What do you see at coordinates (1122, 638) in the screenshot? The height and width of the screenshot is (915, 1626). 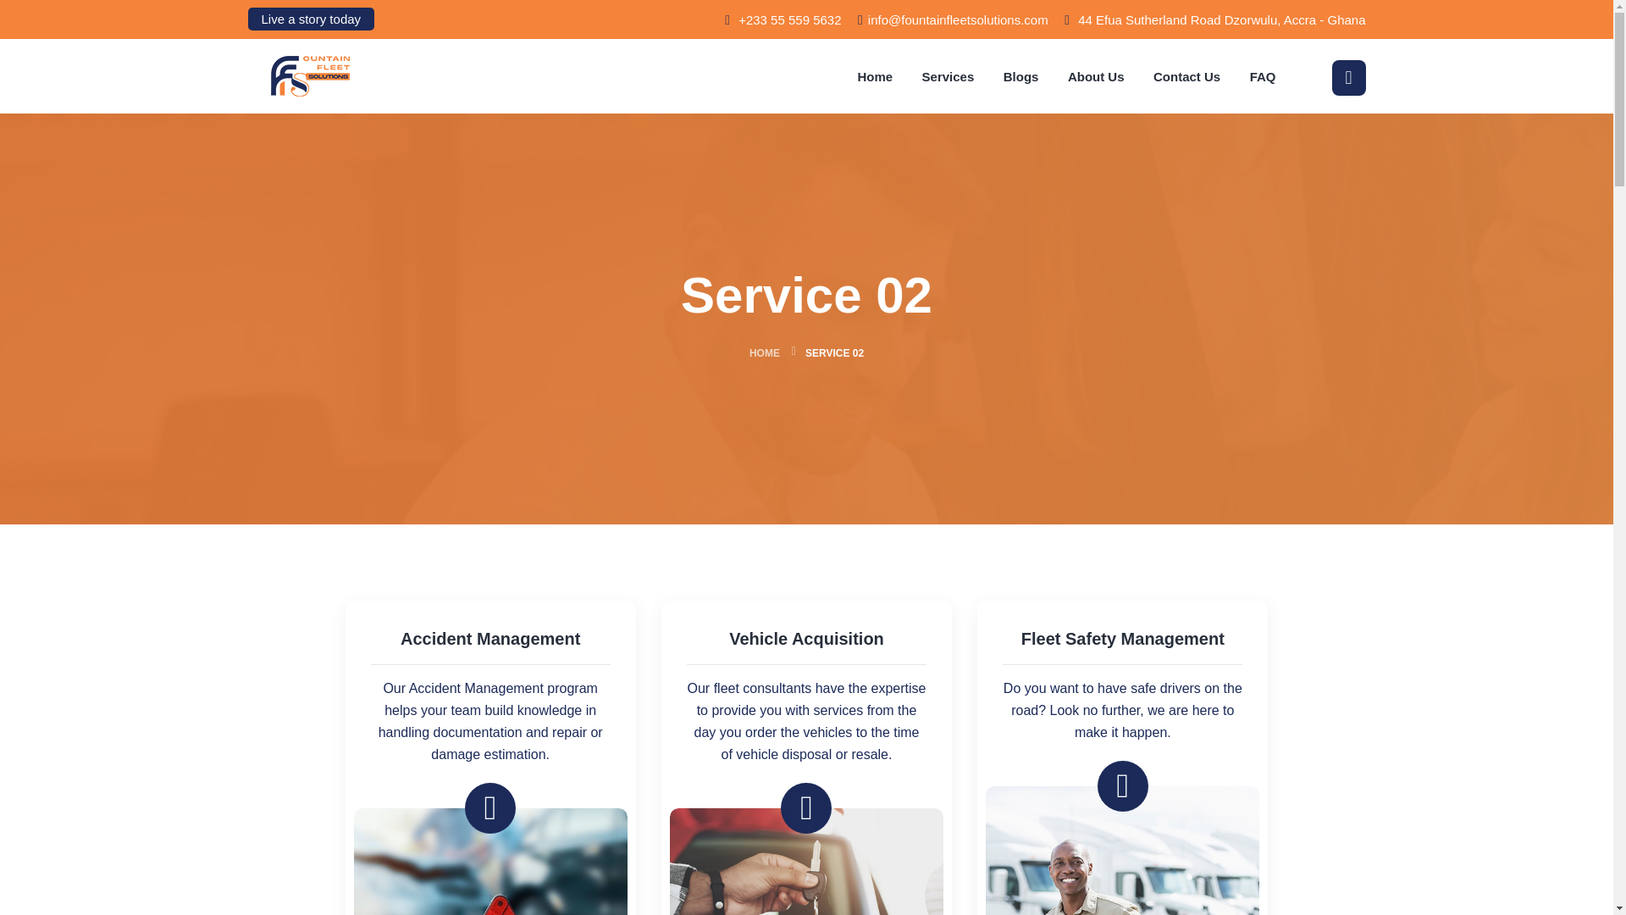 I see `Fleet Safety Management` at bounding box center [1122, 638].